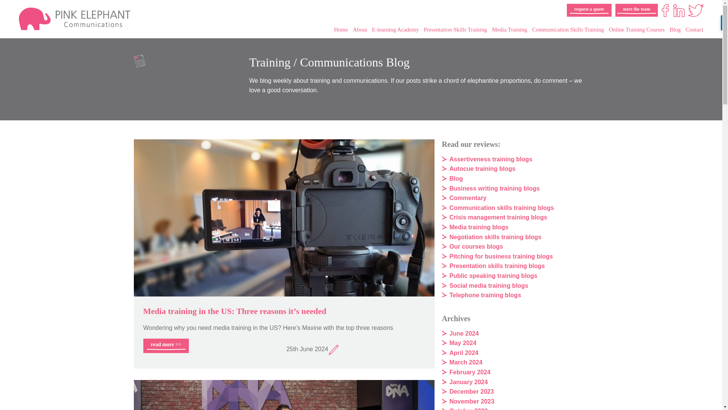 Image resolution: width=728 pixels, height=410 pixels. I want to click on Communication Skills Training, so click(568, 30).